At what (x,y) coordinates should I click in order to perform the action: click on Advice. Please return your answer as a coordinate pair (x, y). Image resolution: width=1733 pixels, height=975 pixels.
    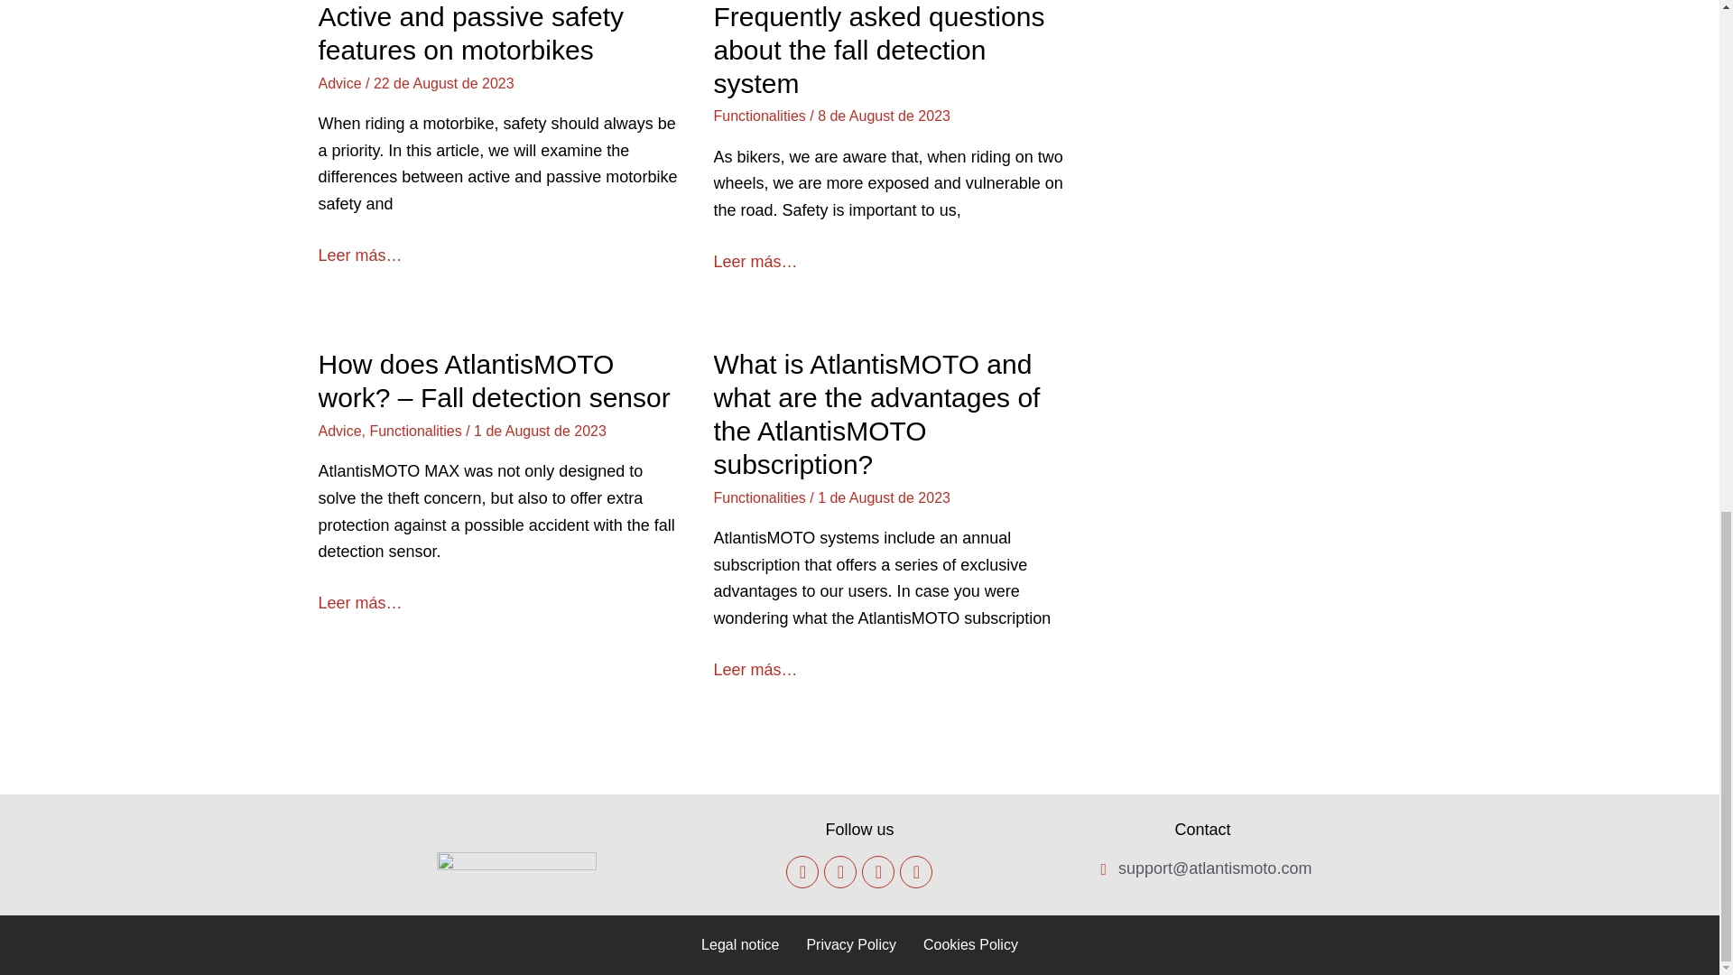
    Looking at the image, I should click on (338, 431).